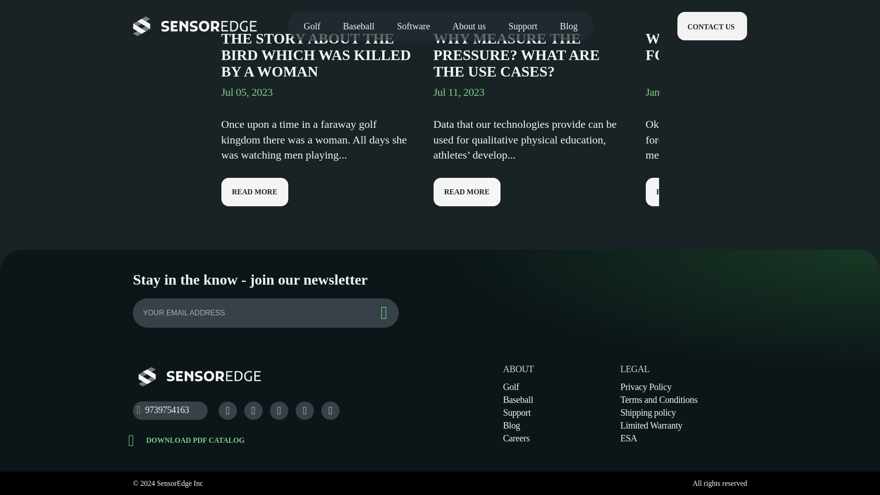 The image size is (880, 495). What do you see at coordinates (467, 192) in the screenshot?
I see `READ MORE` at bounding box center [467, 192].